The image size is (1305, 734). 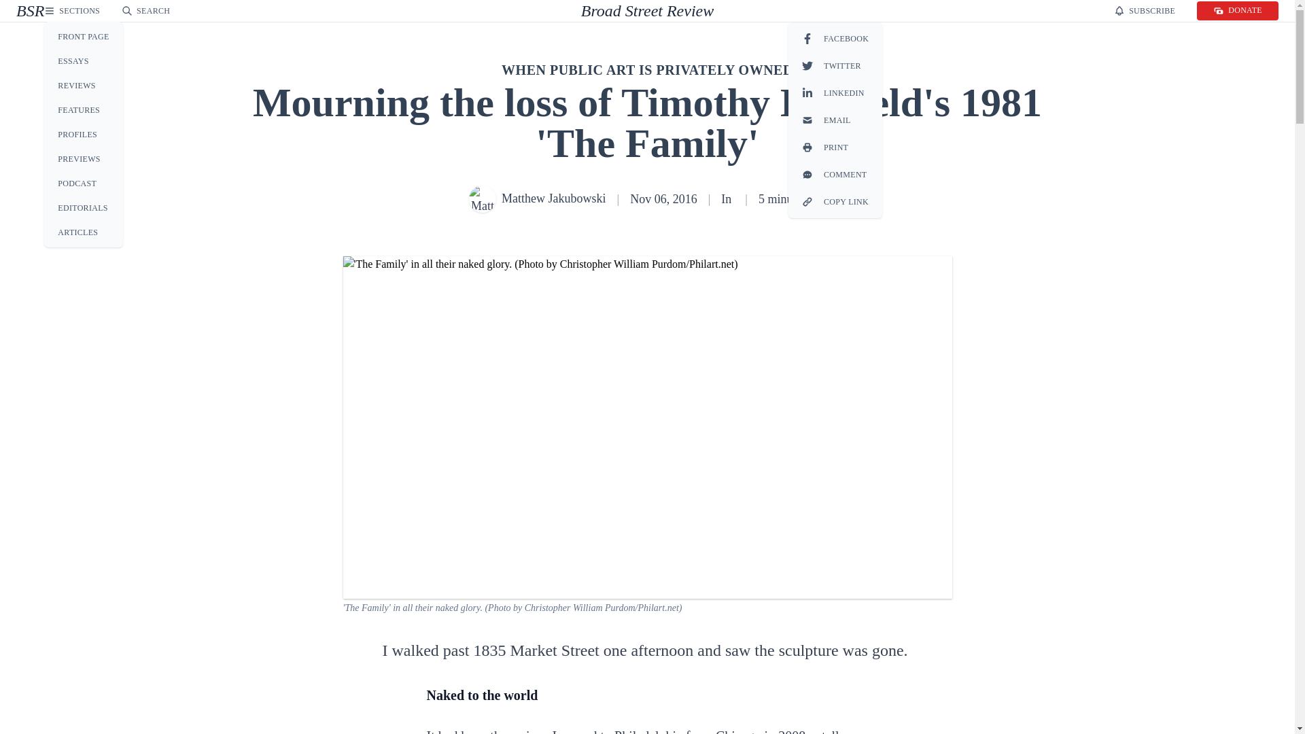 What do you see at coordinates (835, 120) in the screenshot?
I see `EMAIL` at bounding box center [835, 120].